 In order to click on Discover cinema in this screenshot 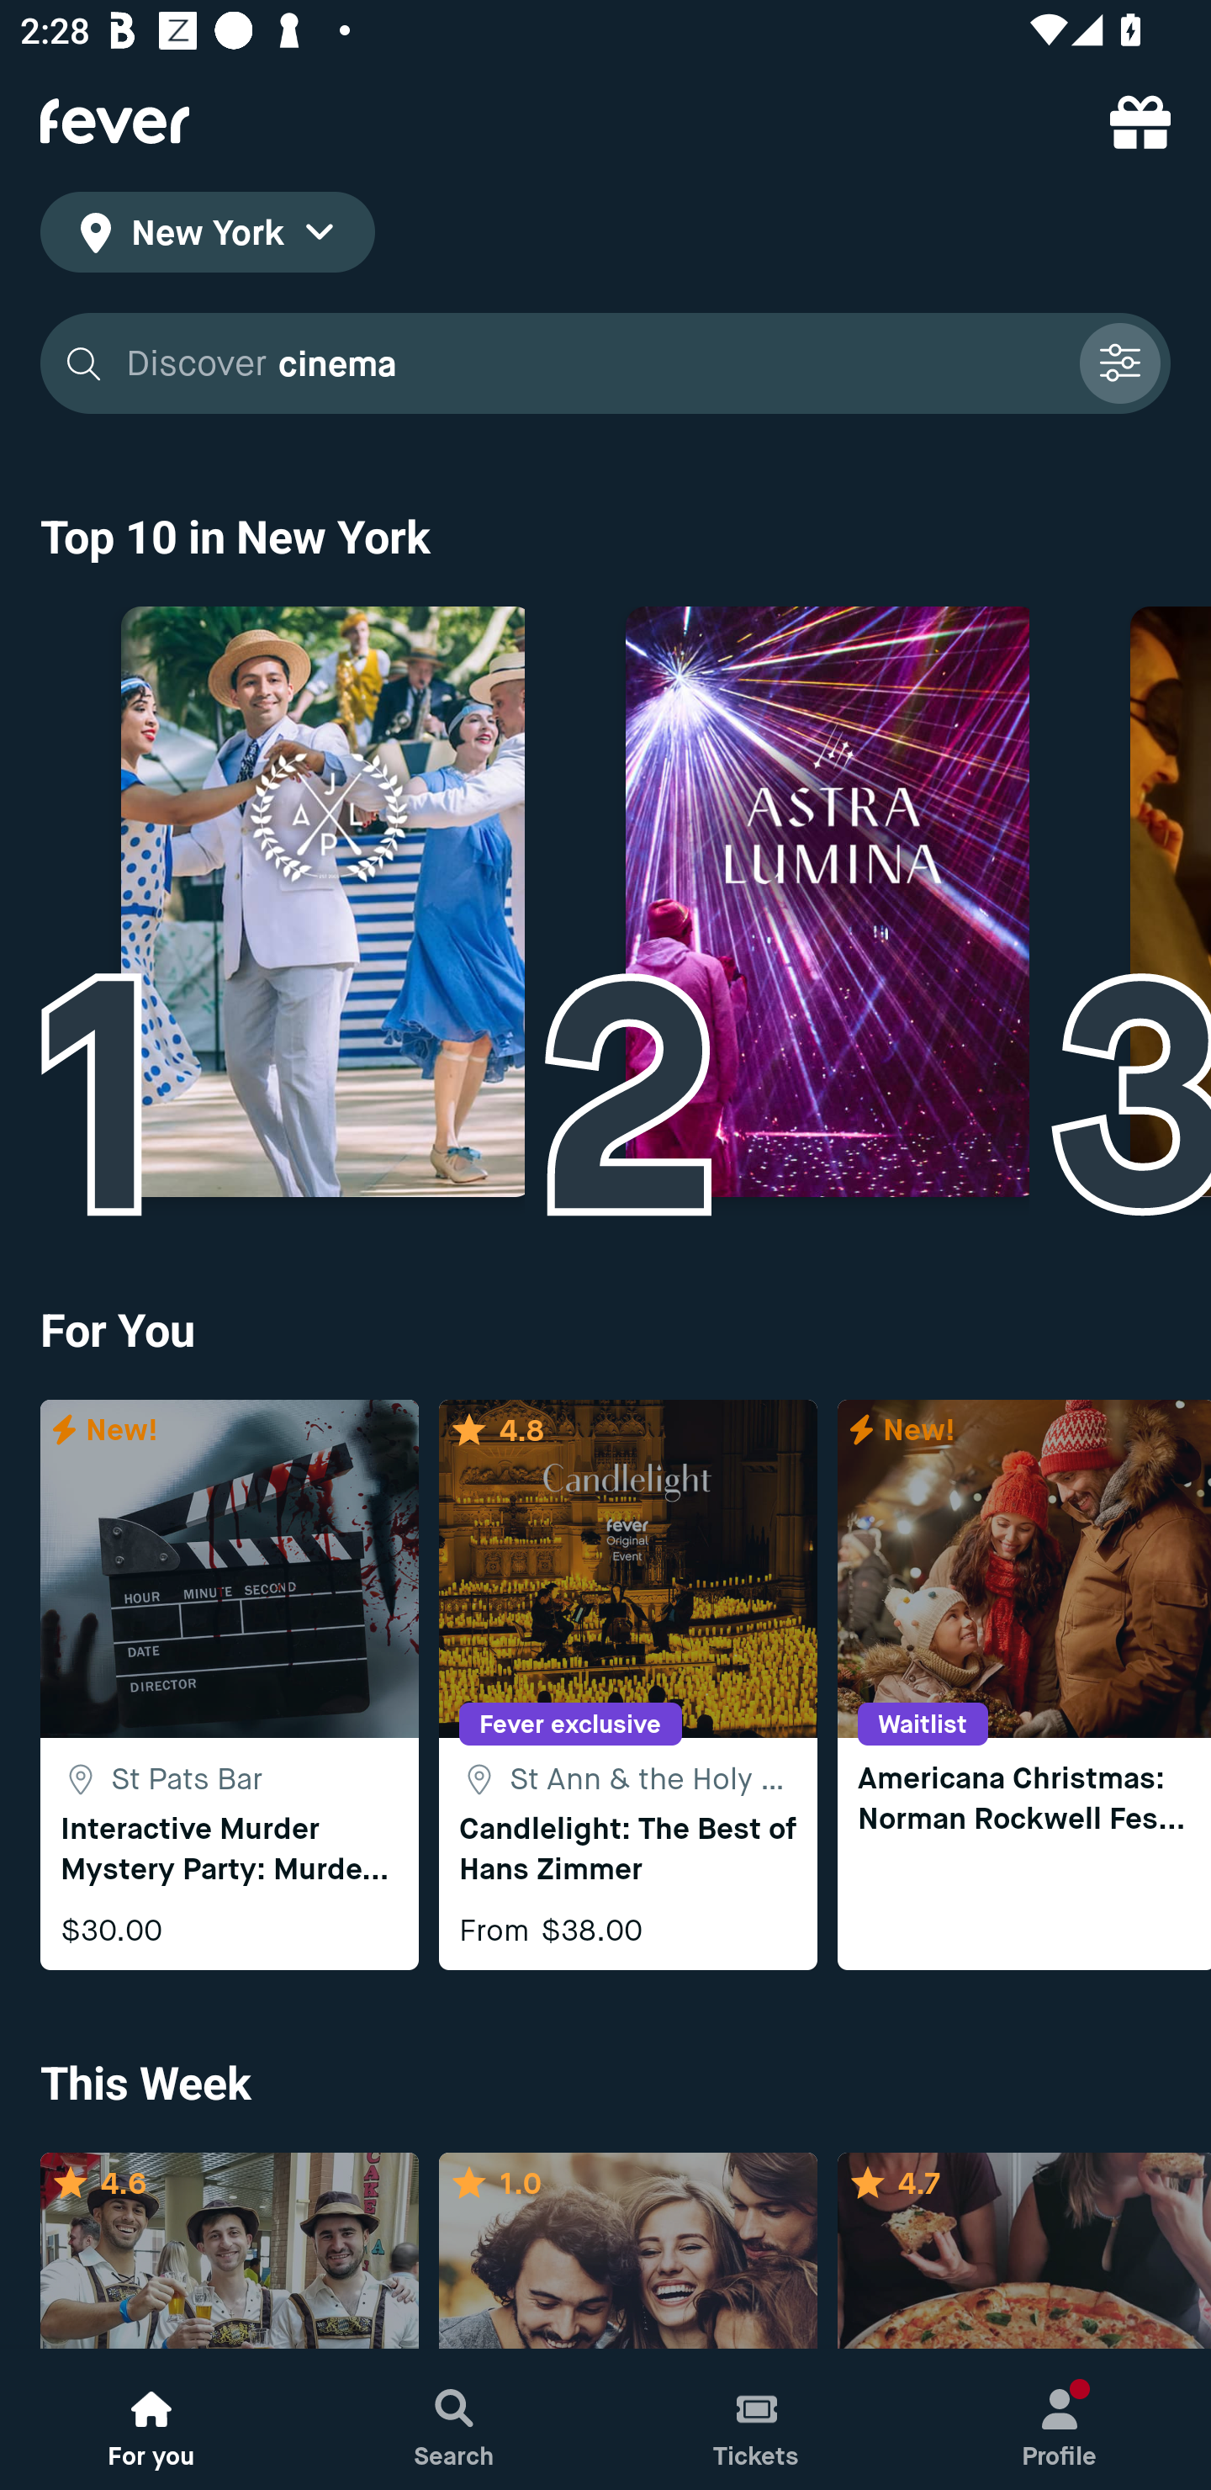, I will do `click(592, 363)`.